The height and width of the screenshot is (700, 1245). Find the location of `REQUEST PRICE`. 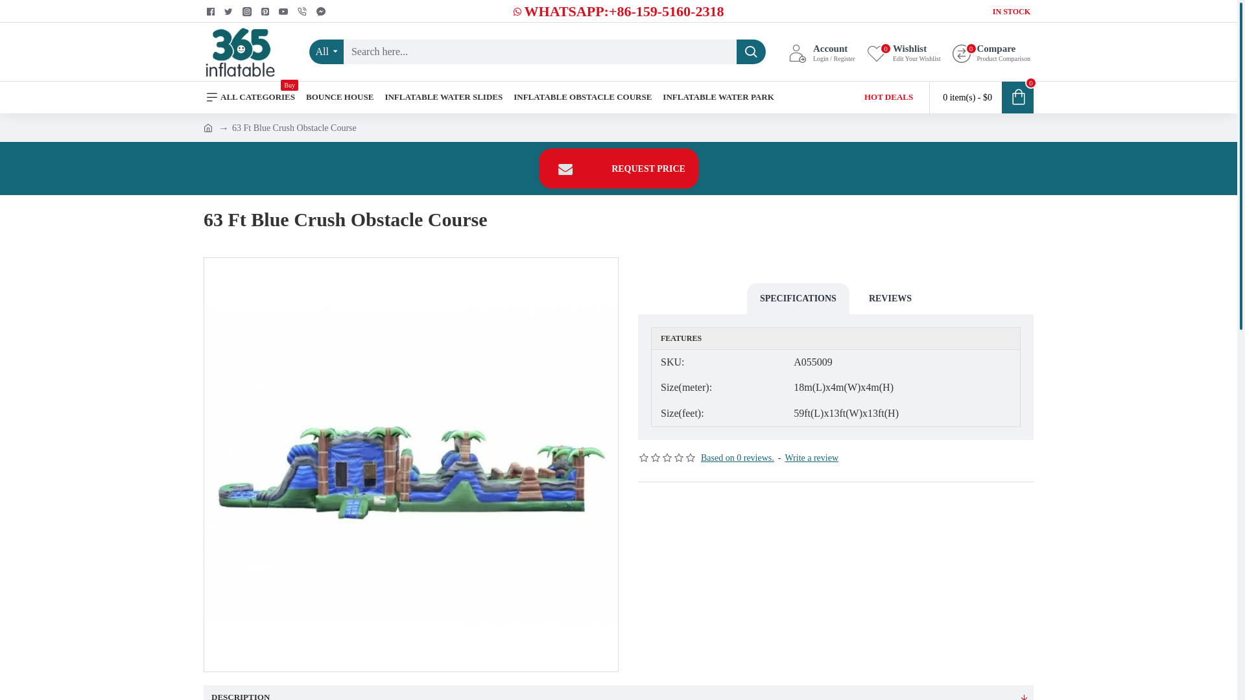

REQUEST PRICE is located at coordinates (619, 169).